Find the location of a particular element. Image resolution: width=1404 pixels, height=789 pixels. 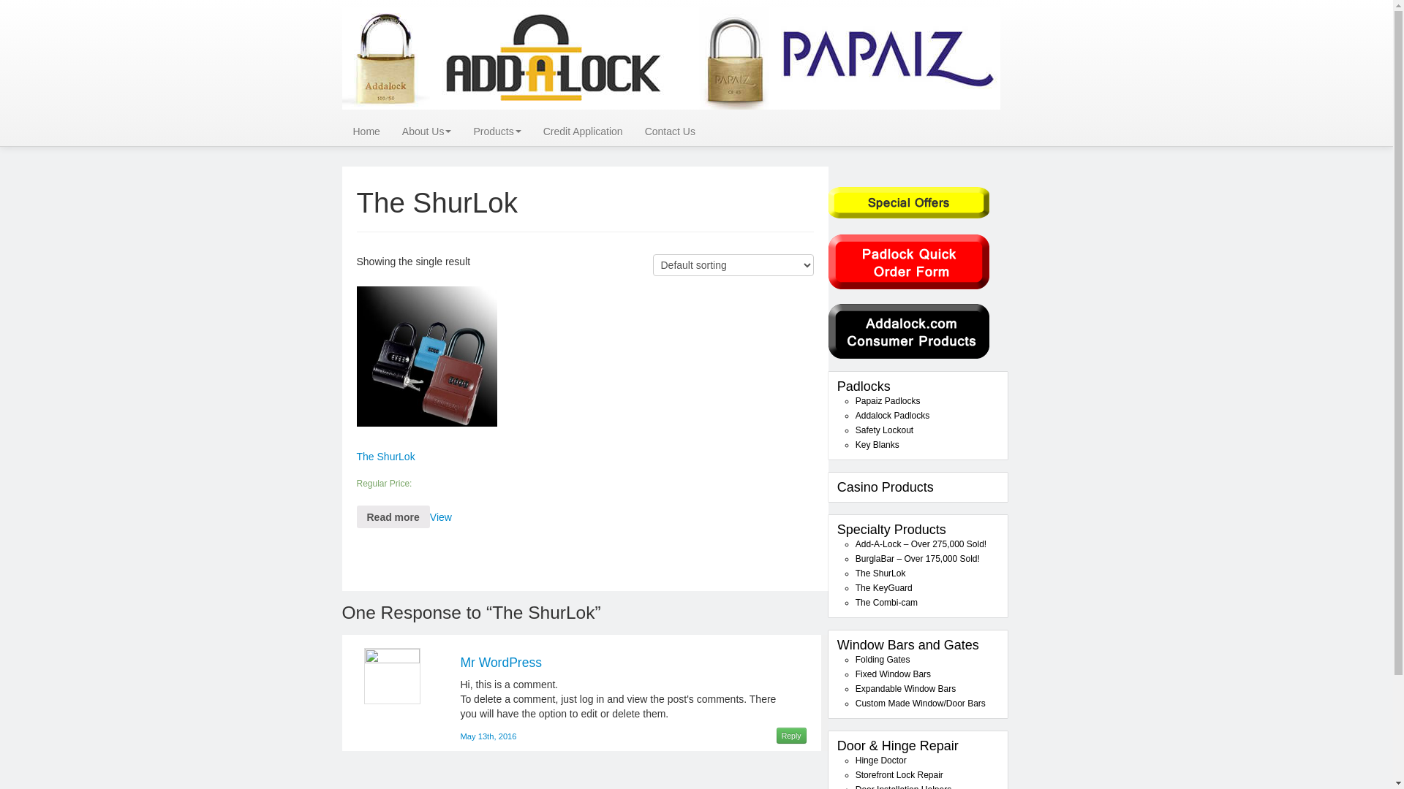

Home is located at coordinates (367, 131).